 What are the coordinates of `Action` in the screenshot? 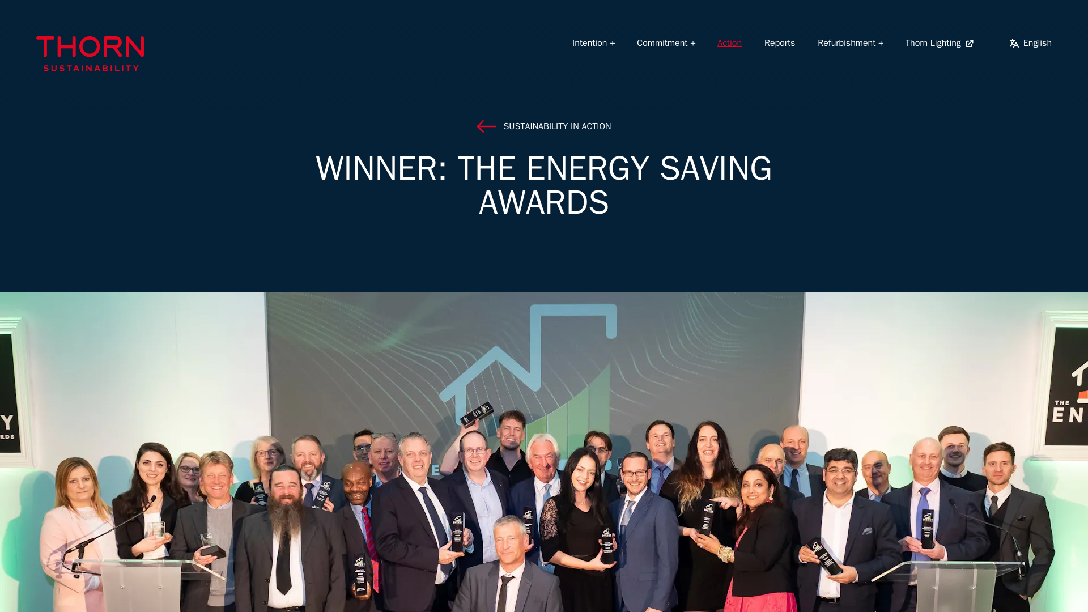 It's located at (729, 43).